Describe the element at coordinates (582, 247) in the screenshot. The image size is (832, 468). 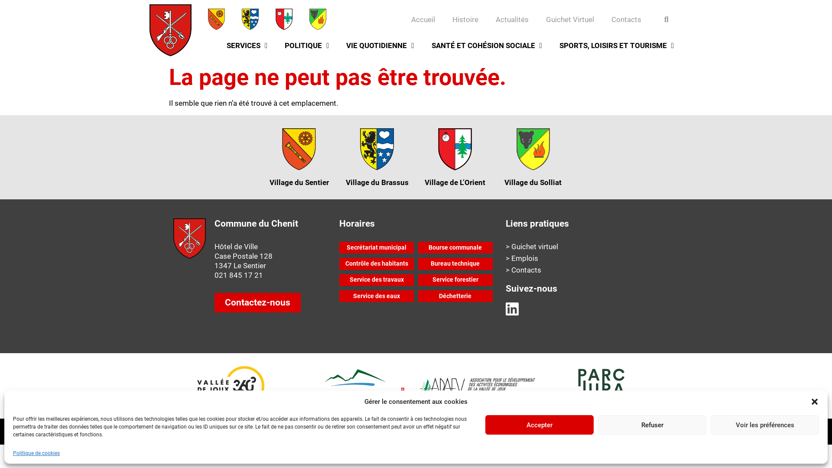
I see `> Guichet virtuel` at that location.